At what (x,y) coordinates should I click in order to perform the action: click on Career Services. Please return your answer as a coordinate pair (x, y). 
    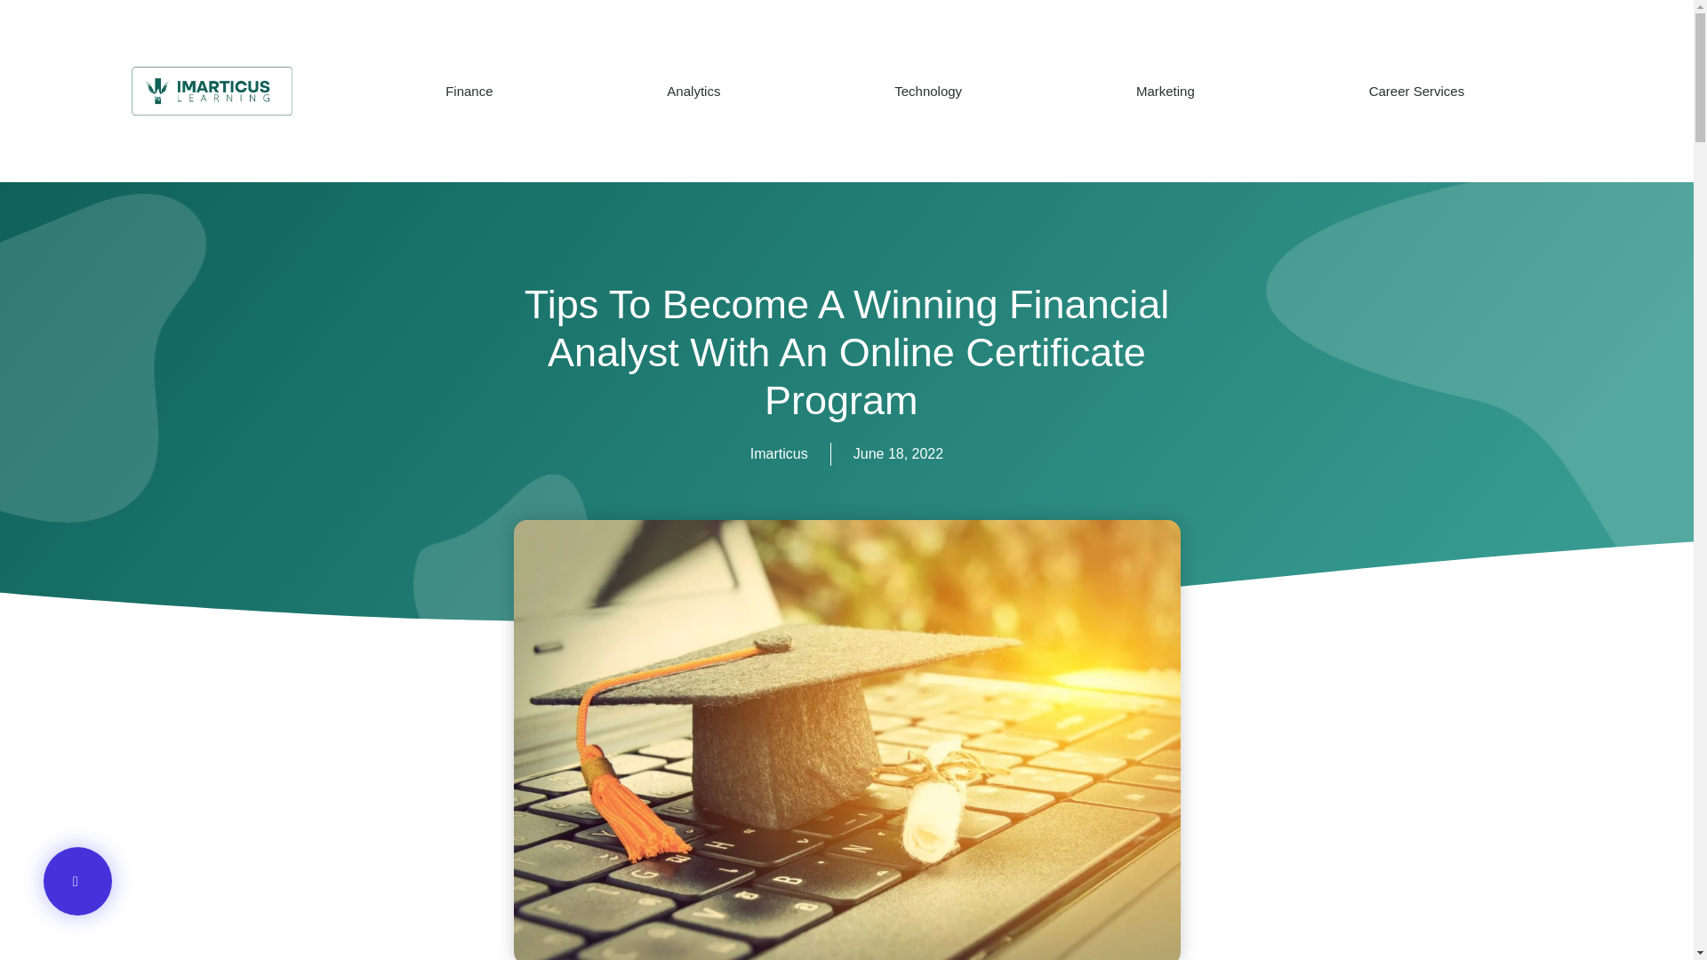
    Looking at the image, I should click on (1416, 91).